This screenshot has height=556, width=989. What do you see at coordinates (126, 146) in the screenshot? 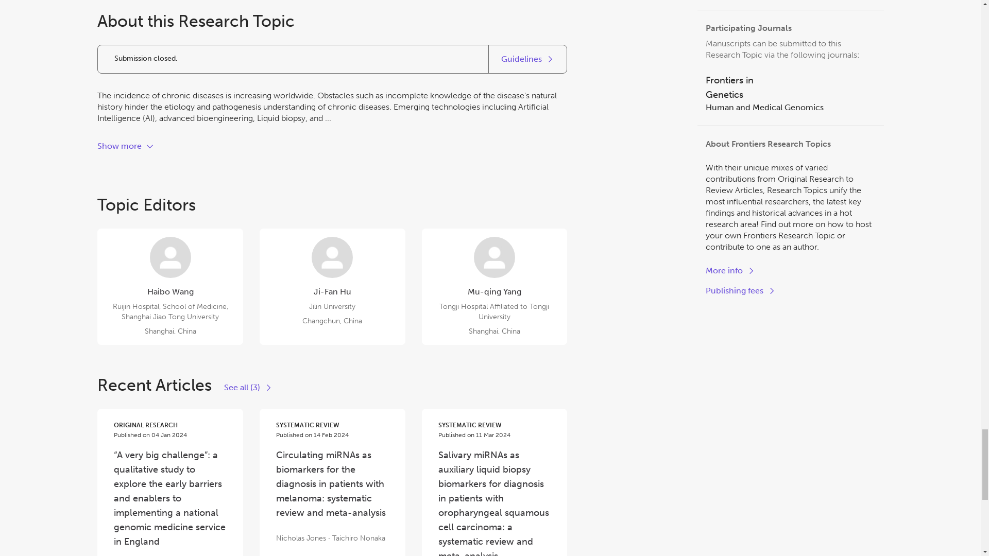
I see `Guidelines` at bounding box center [126, 146].